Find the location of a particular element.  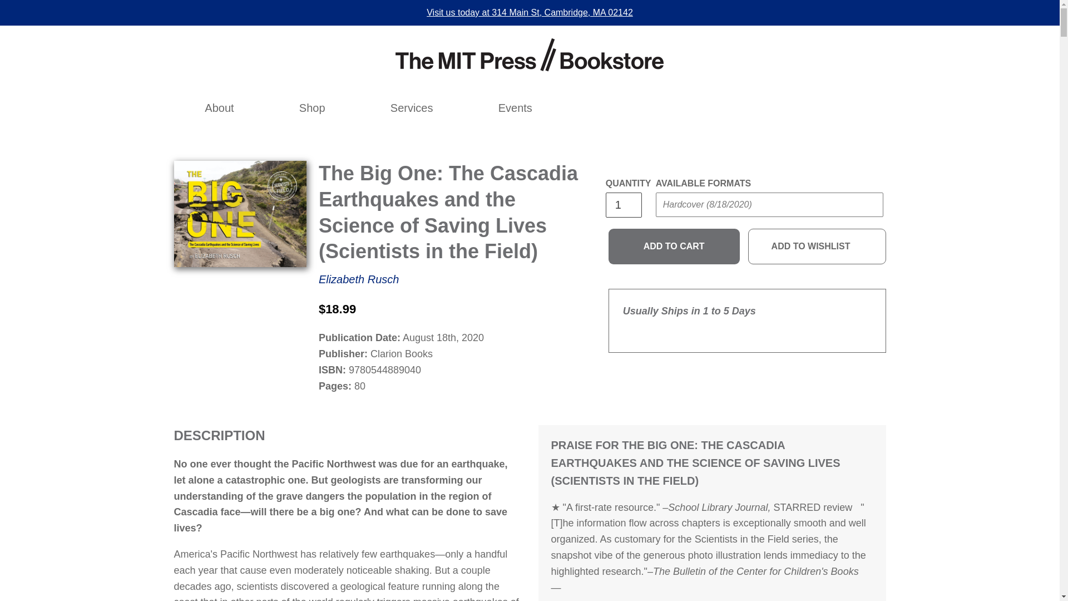

Add to cart is located at coordinates (674, 247).